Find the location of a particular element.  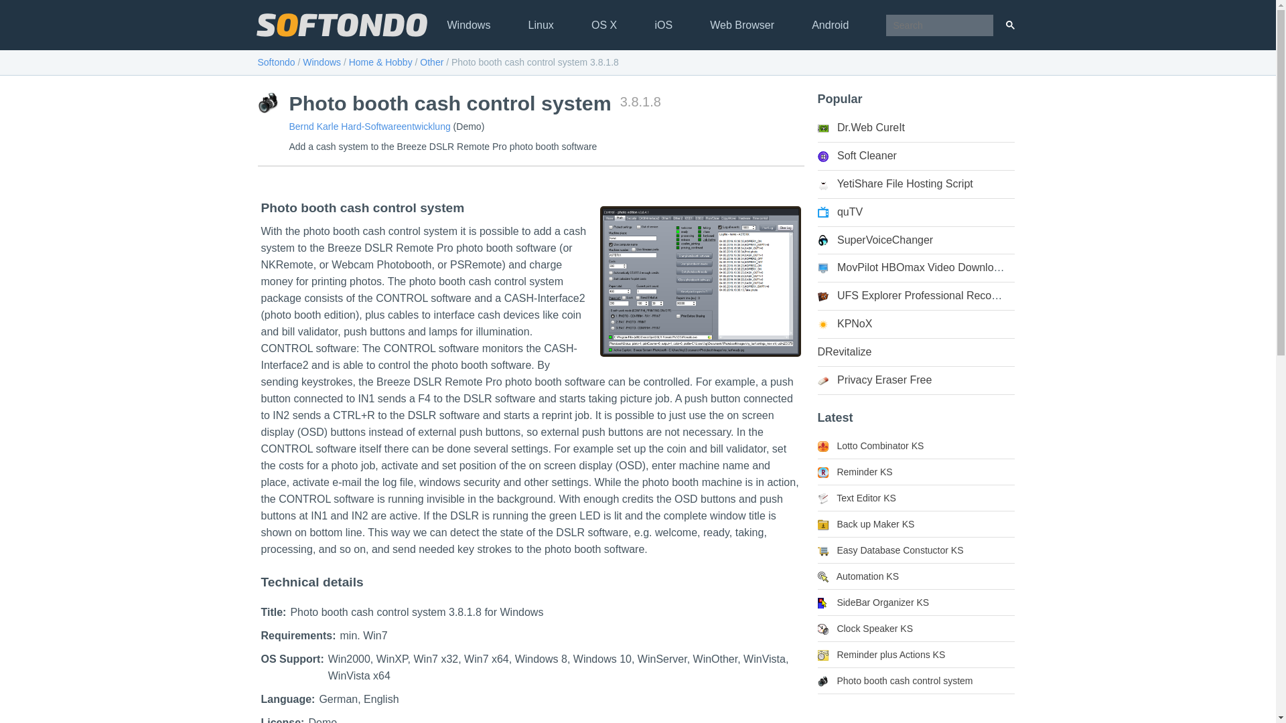

Softondo is located at coordinates (276, 62).